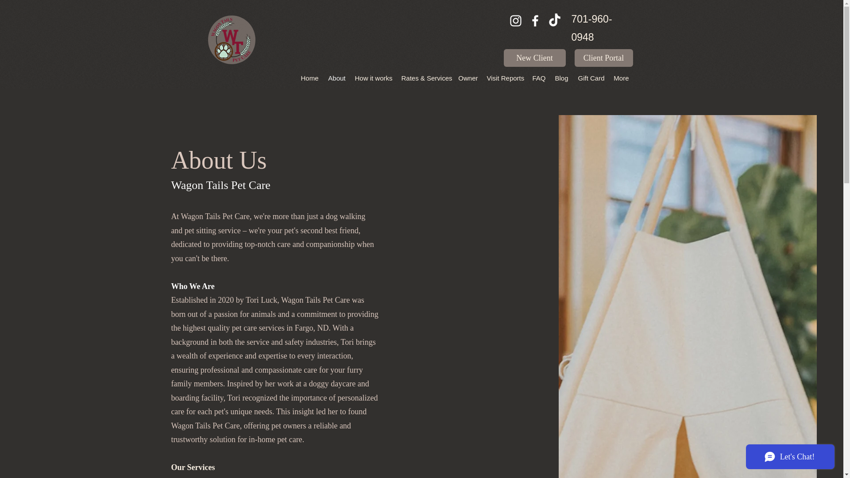 The image size is (850, 478). Describe the element at coordinates (373, 78) in the screenshot. I see `How it works` at that location.